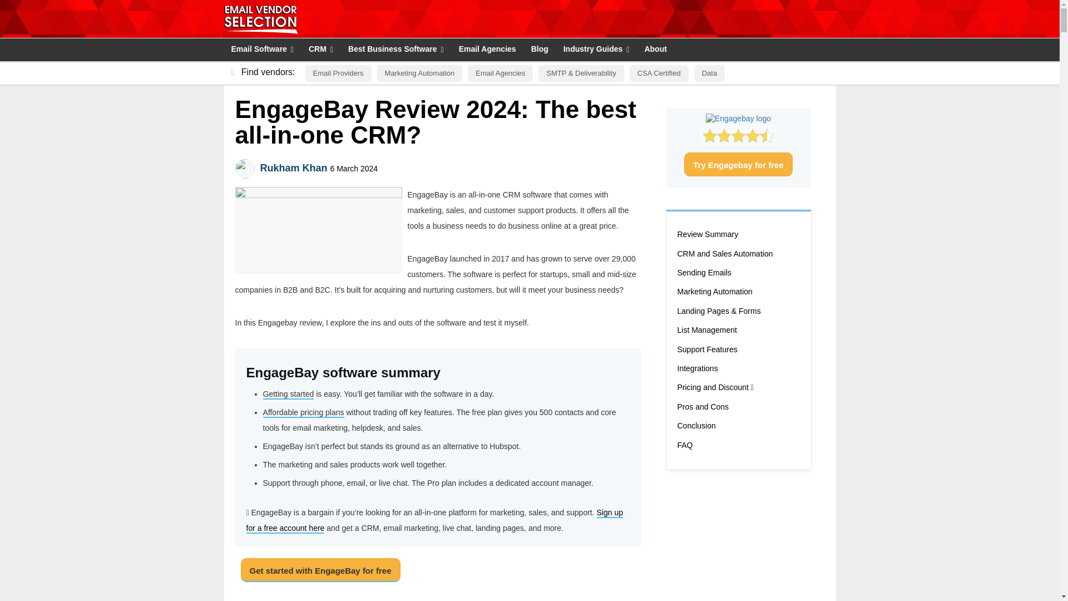 This screenshot has height=601, width=1068. Describe the element at coordinates (698, 369) in the screenshot. I see ` Integrations` at that location.